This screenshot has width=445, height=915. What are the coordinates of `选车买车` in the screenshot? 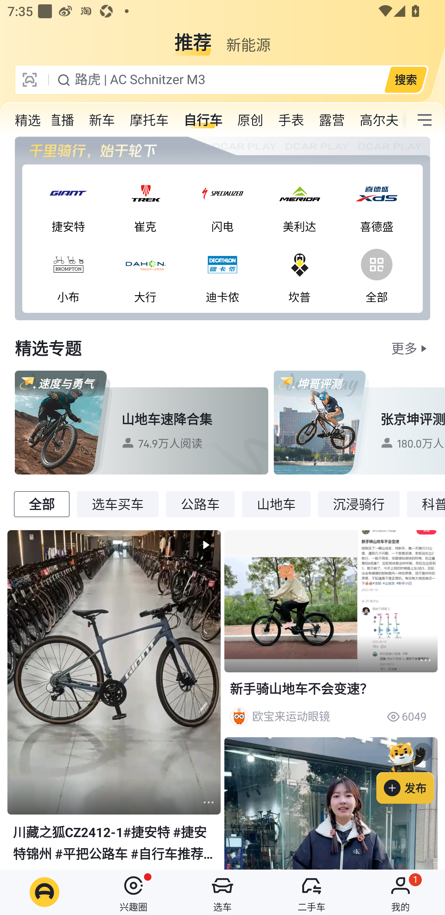 It's located at (117, 504).